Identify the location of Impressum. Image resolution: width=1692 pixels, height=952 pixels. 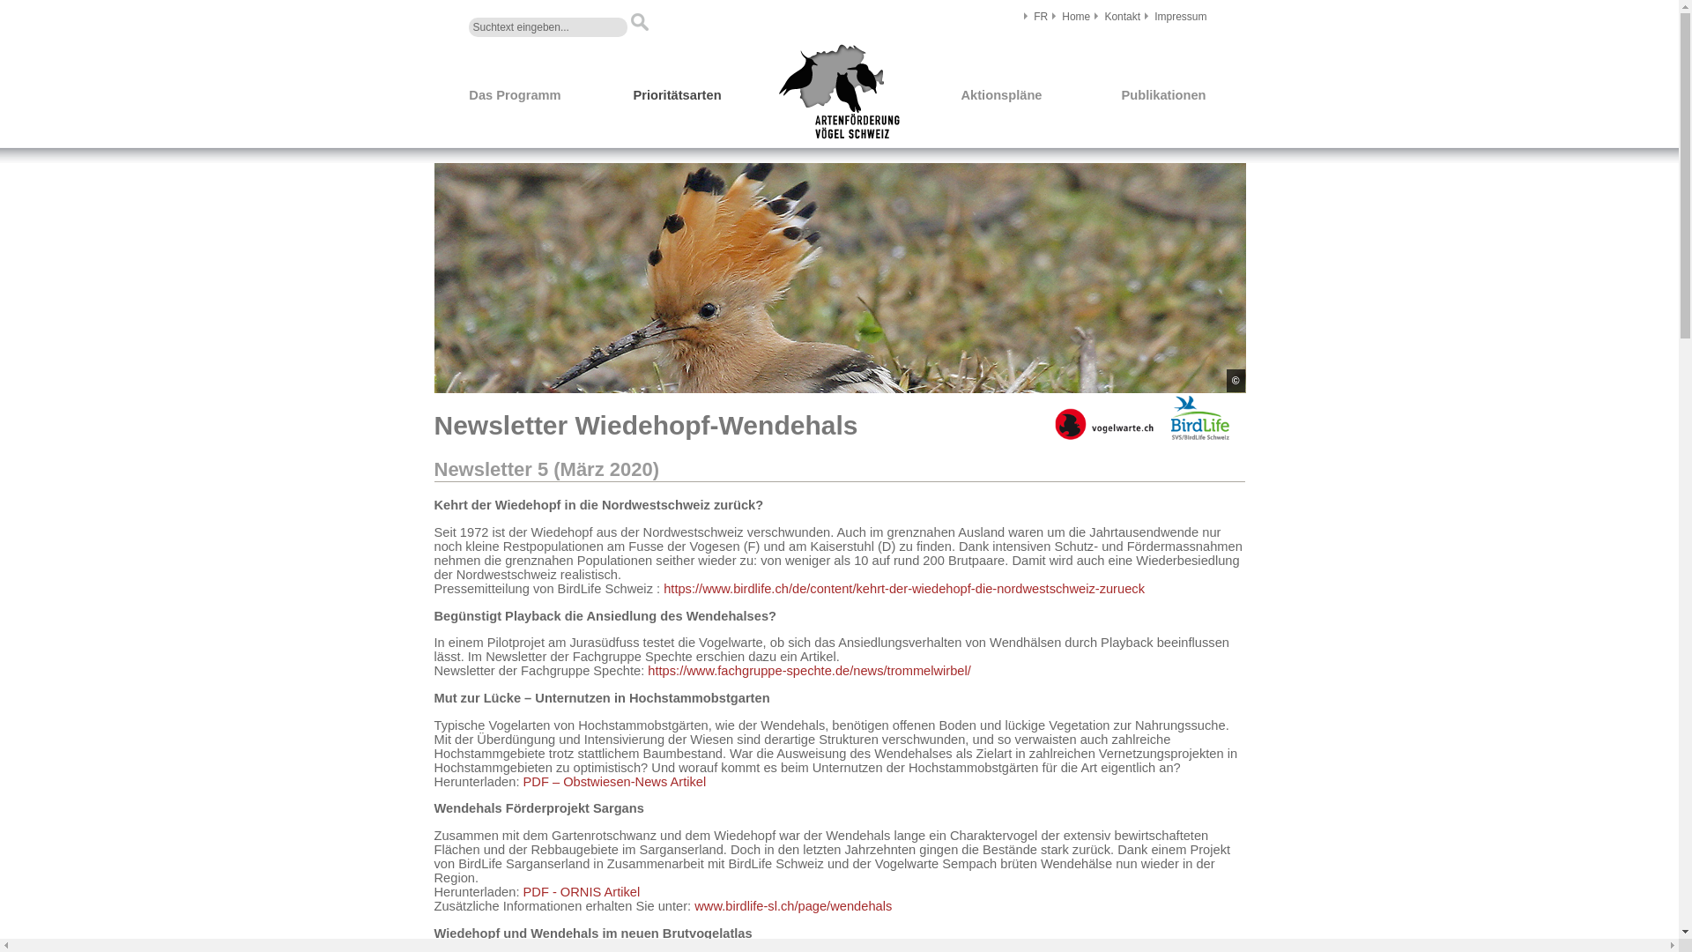
(1181, 17).